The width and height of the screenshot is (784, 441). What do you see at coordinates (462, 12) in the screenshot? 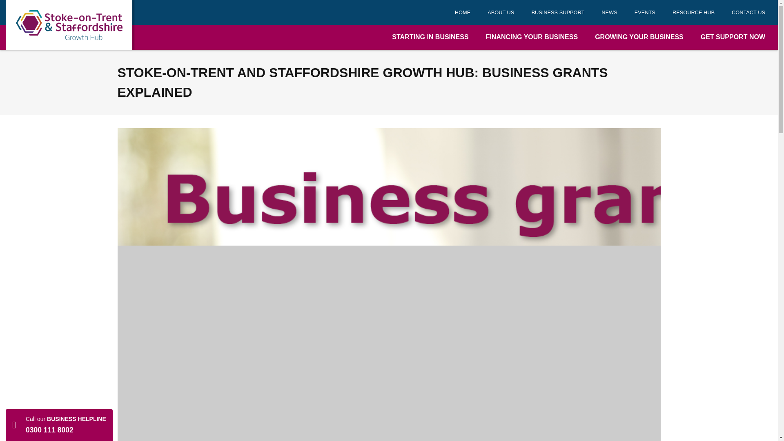
I see `HOME` at bounding box center [462, 12].